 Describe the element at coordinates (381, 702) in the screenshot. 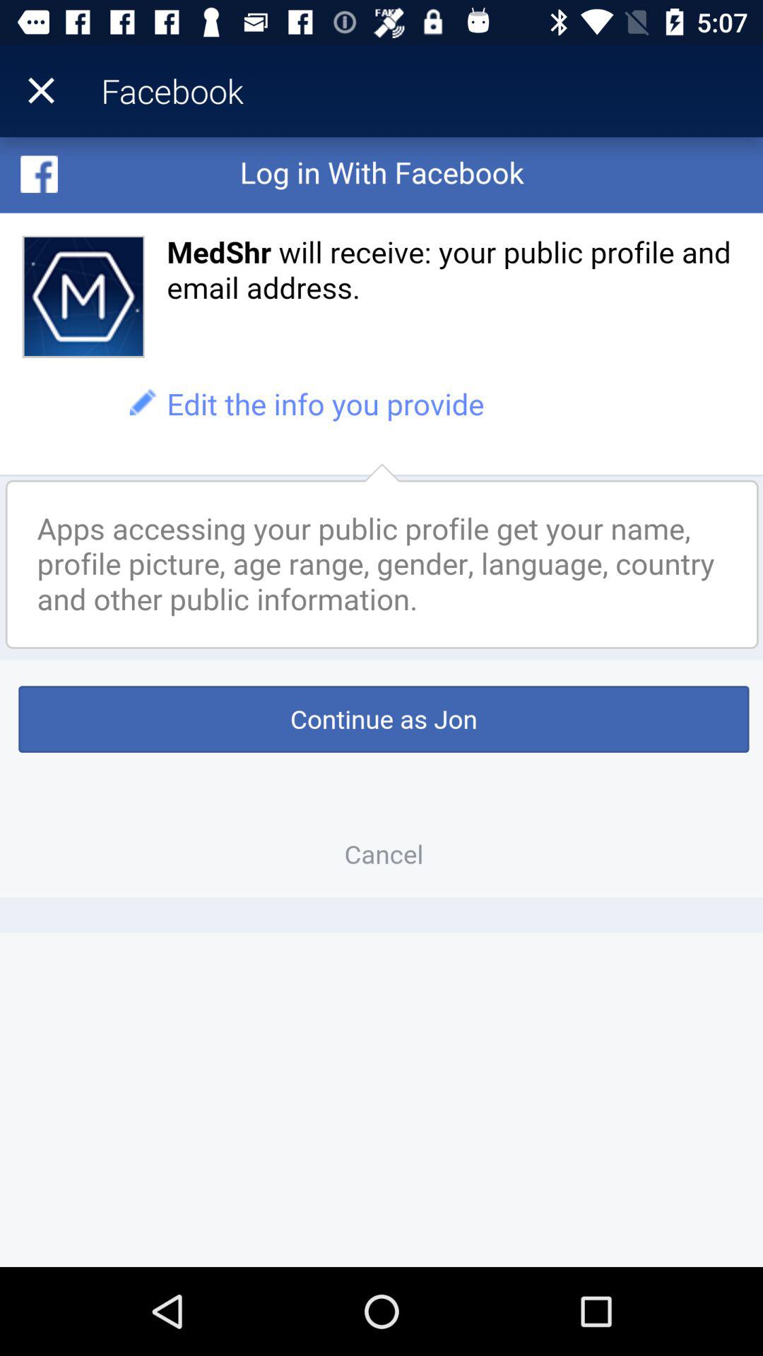

I see `continue in the app` at that location.